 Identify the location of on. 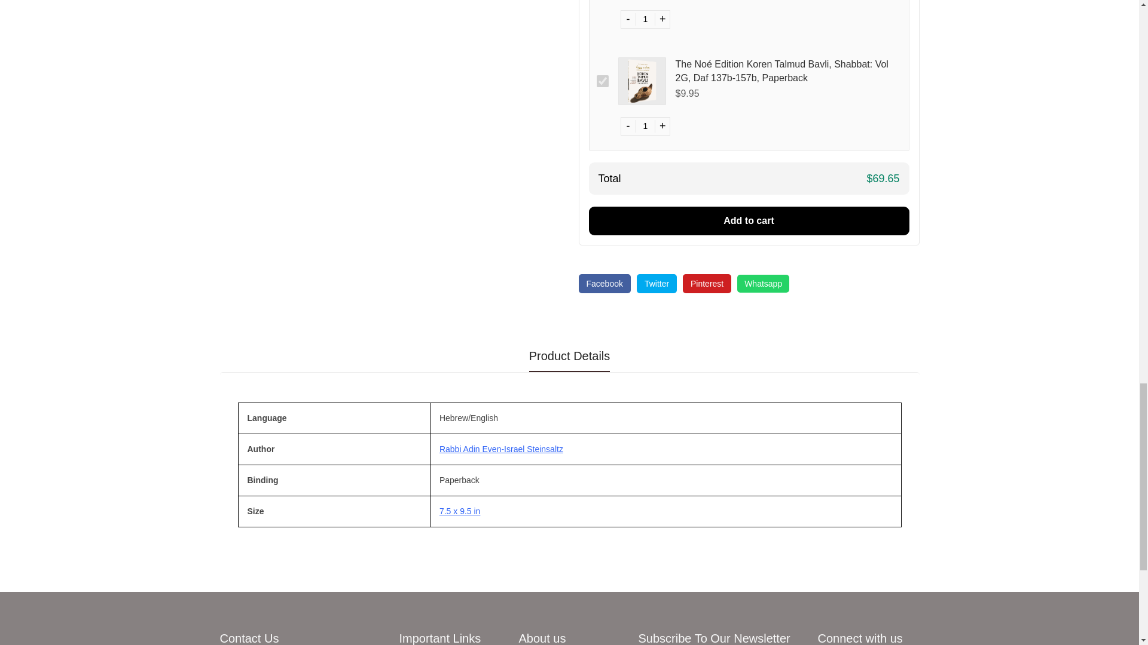
(603, 81).